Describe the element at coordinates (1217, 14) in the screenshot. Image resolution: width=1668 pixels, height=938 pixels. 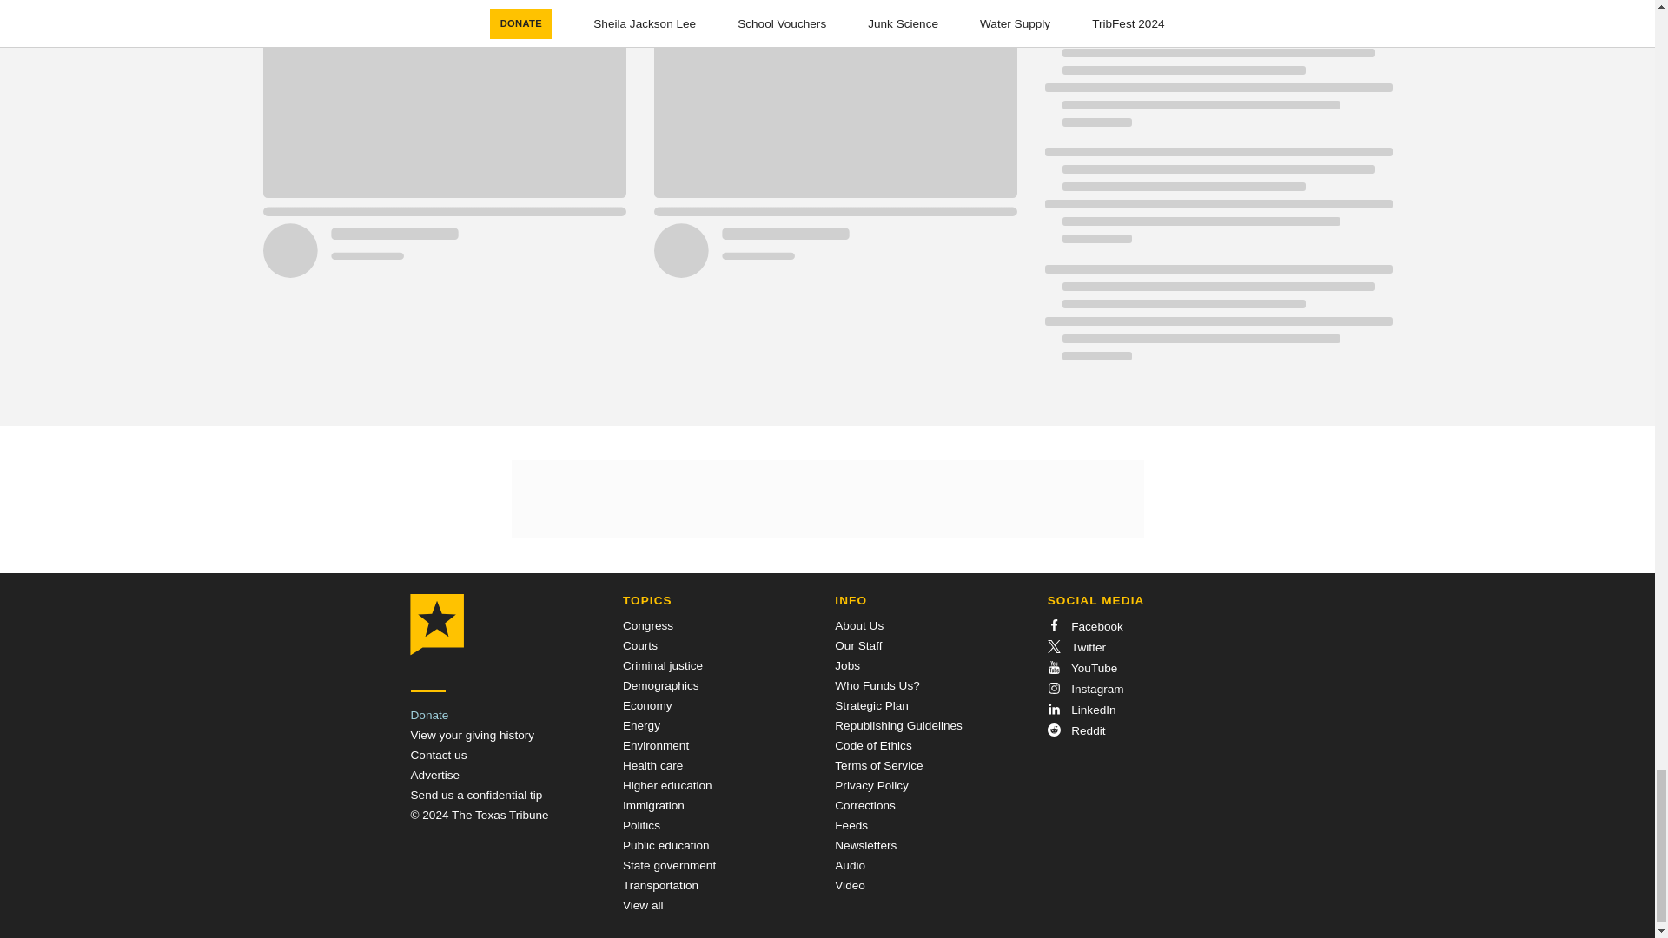
I see `Loading indicator` at that location.